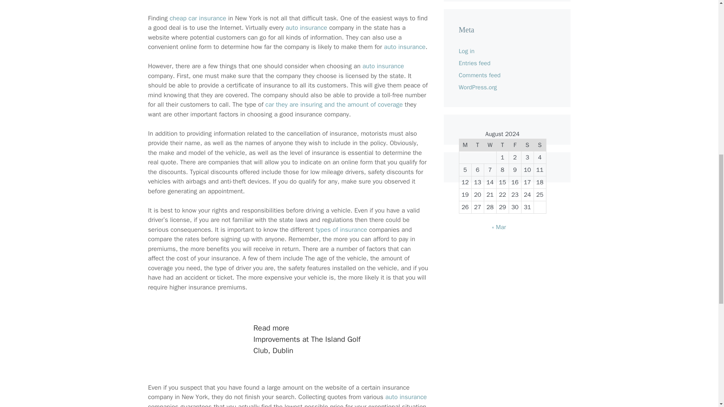  What do you see at coordinates (699, 358) in the screenshot?
I see `Scroll back to top` at bounding box center [699, 358].